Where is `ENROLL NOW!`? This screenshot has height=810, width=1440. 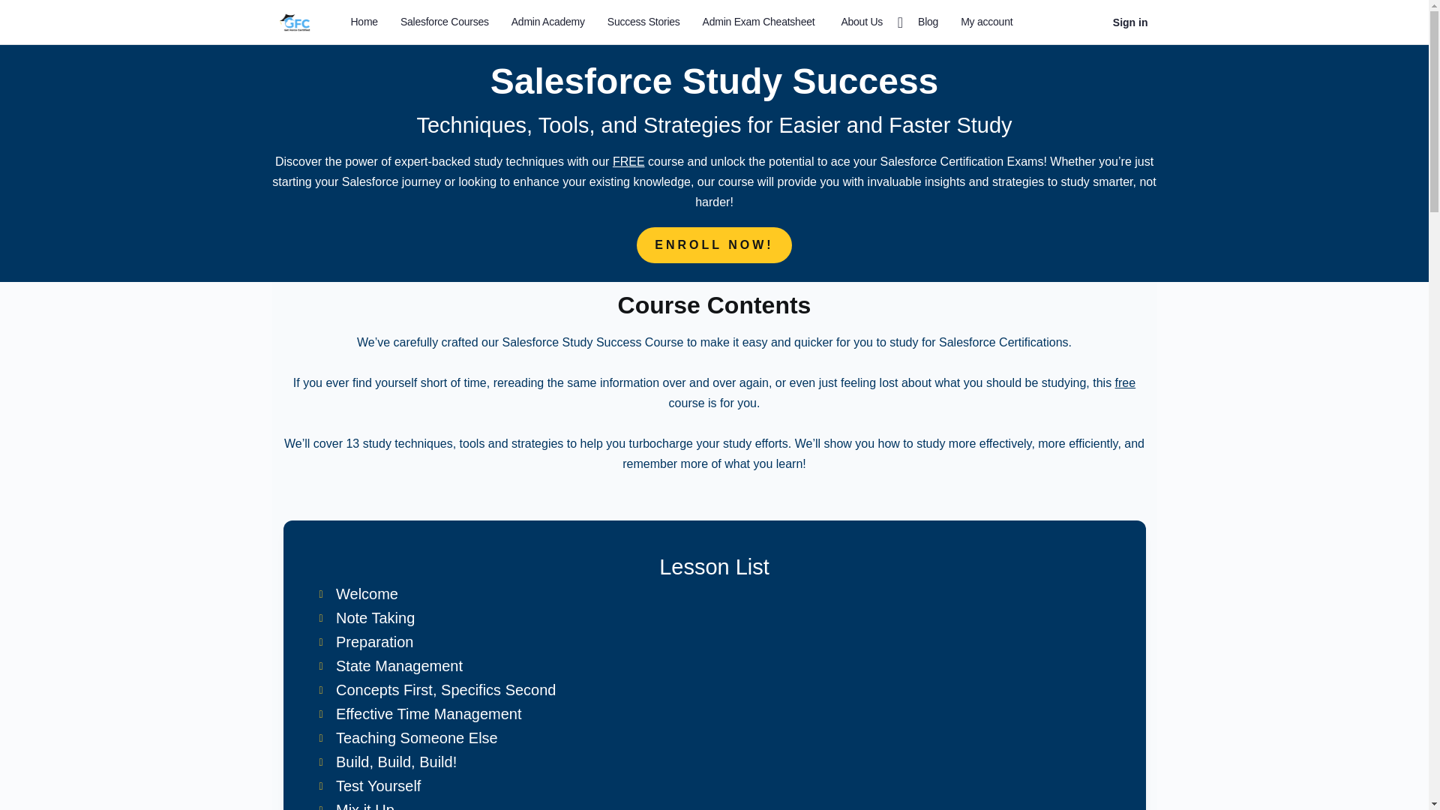 ENROLL NOW! is located at coordinates (713, 245).